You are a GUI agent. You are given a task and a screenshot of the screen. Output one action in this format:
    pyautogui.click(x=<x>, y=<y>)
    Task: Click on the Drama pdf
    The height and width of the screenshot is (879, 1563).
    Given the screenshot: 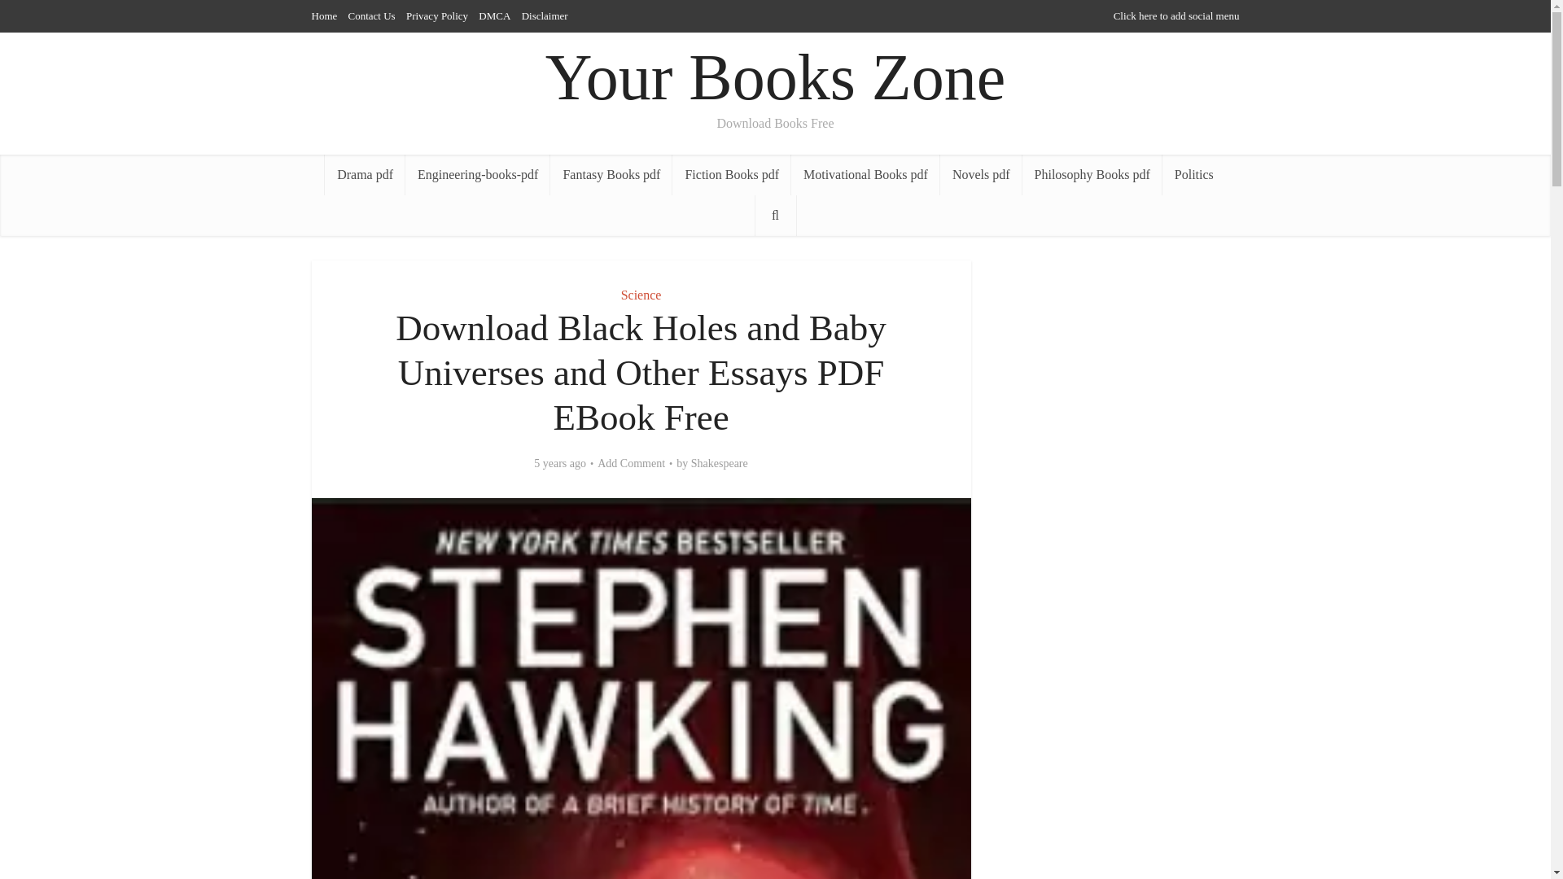 What is the action you would take?
    pyautogui.click(x=365, y=174)
    